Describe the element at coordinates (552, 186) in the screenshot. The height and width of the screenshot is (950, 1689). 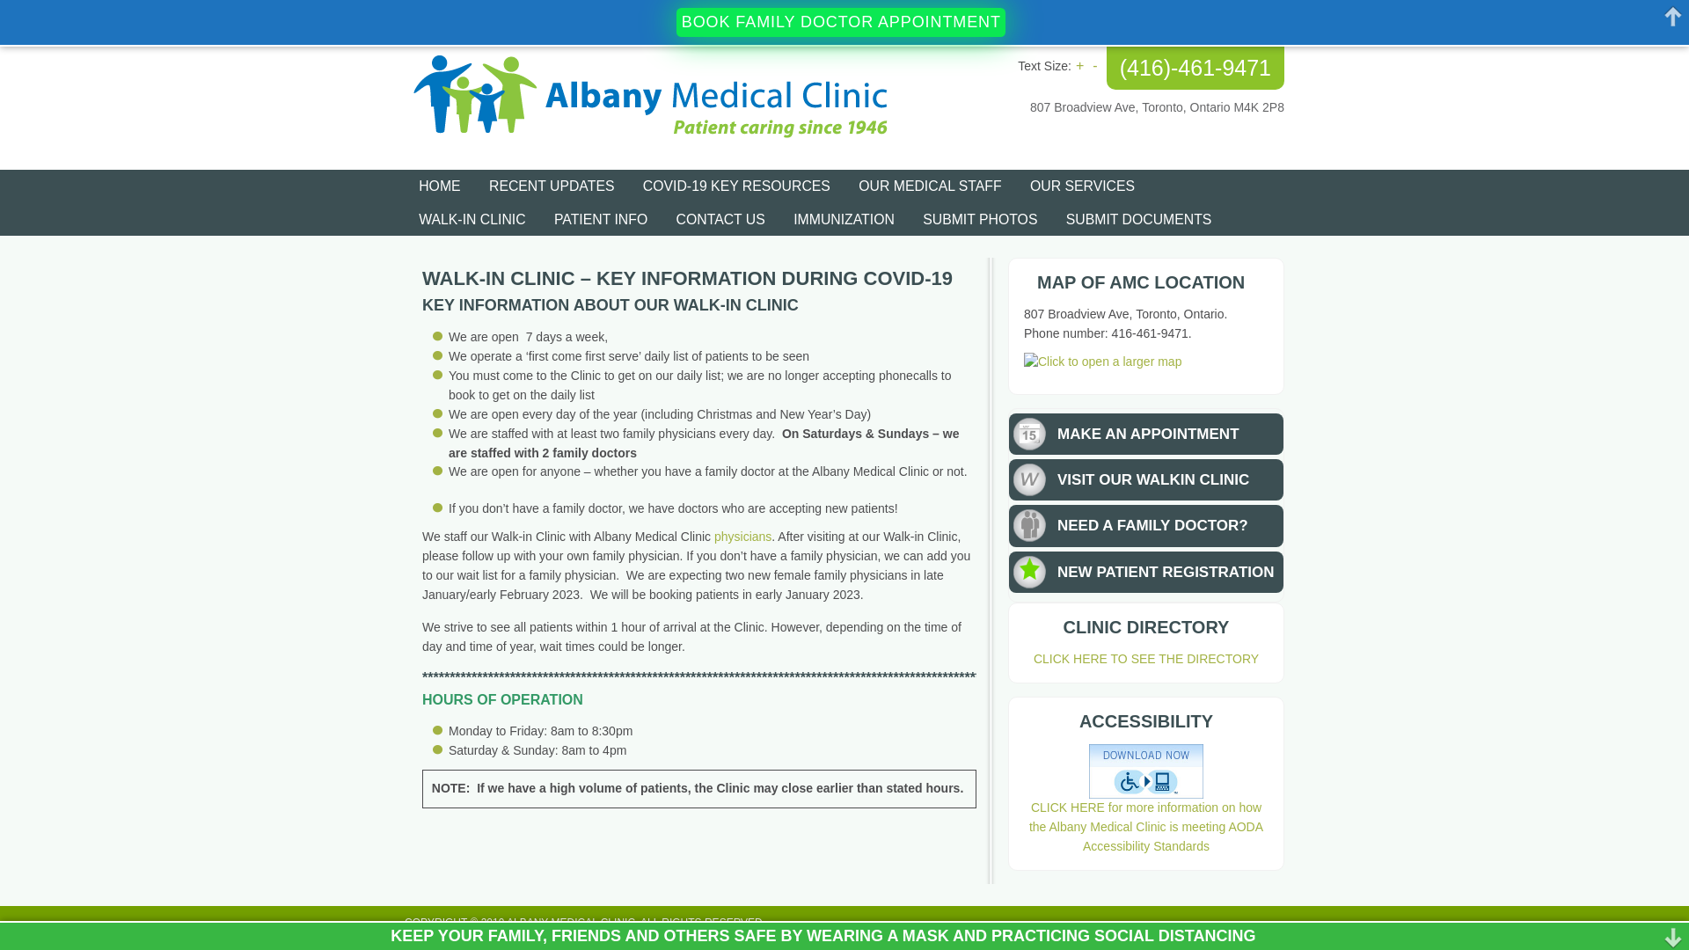
I see `RECENT UPDATES` at that location.